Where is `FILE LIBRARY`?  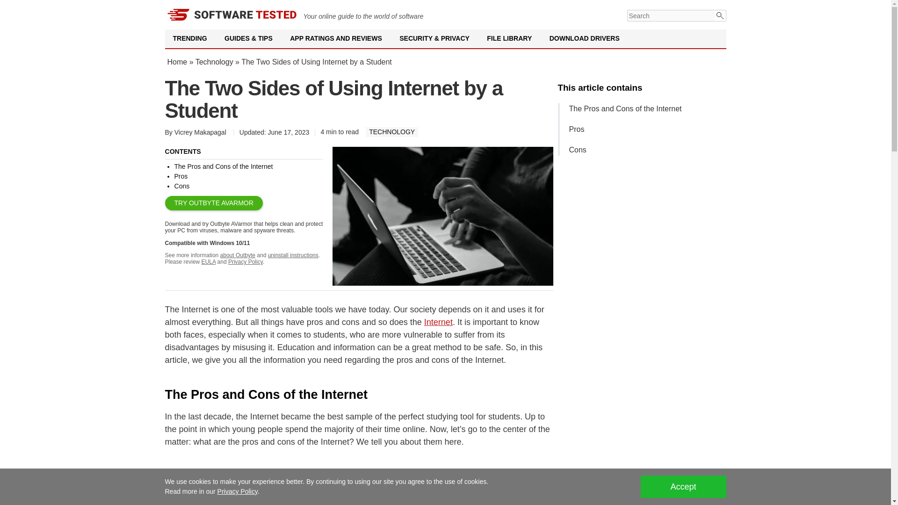 FILE LIBRARY is located at coordinates (509, 38).